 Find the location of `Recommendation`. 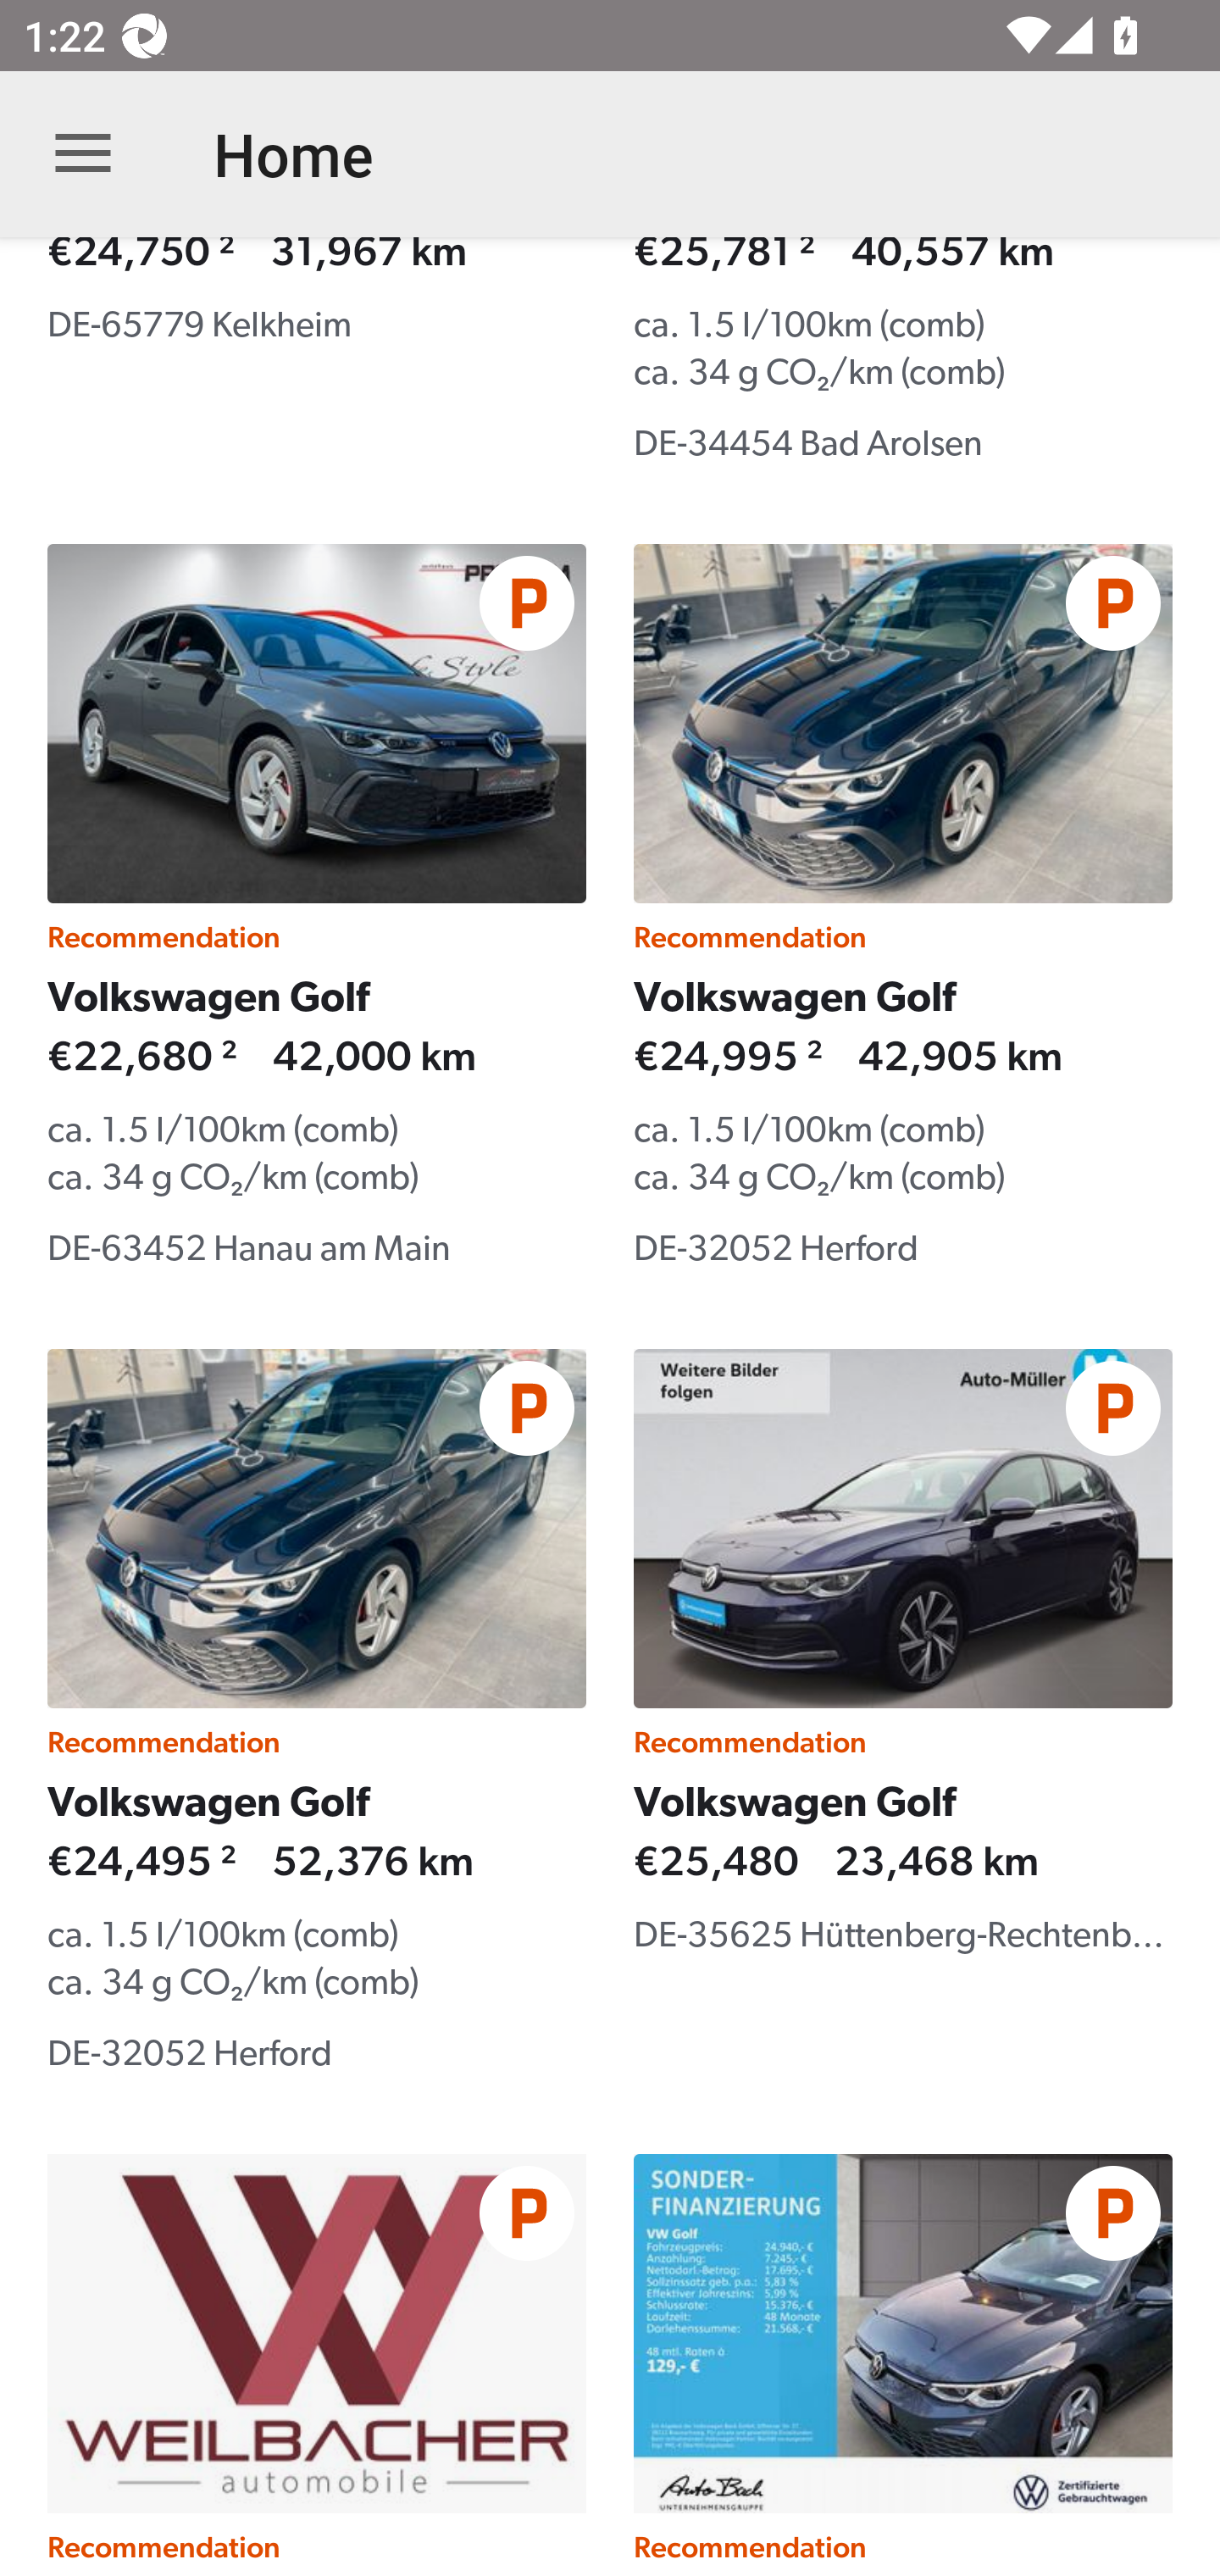

Recommendation is located at coordinates (902, 2364).